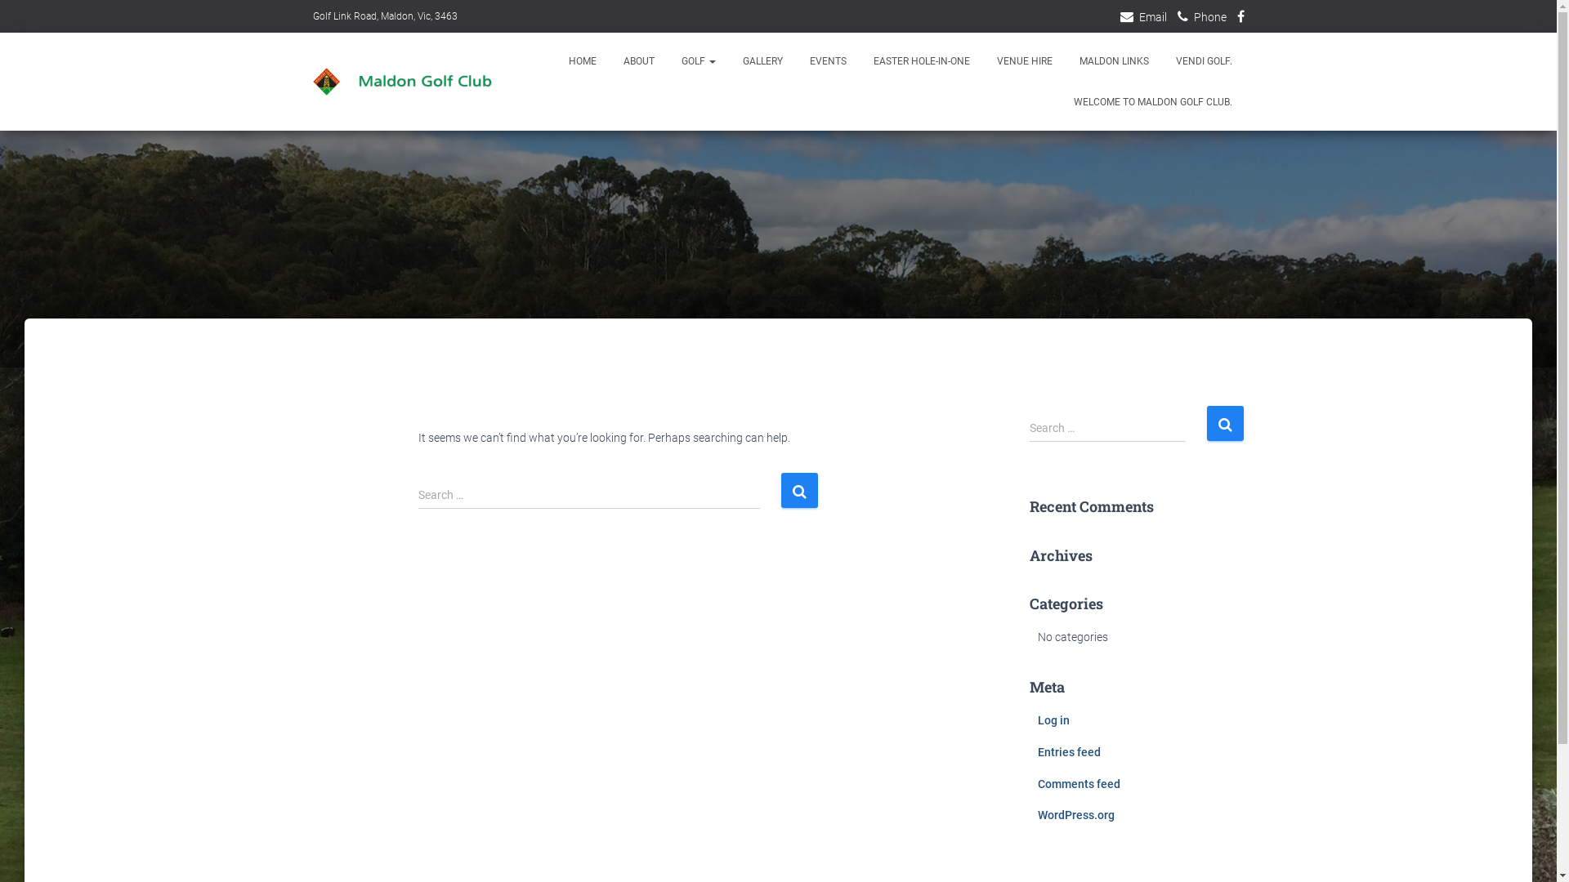 The width and height of the screenshot is (1569, 882). What do you see at coordinates (1079, 784) in the screenshot?
I see `Comments feed` at bounding box center [1079, 784].